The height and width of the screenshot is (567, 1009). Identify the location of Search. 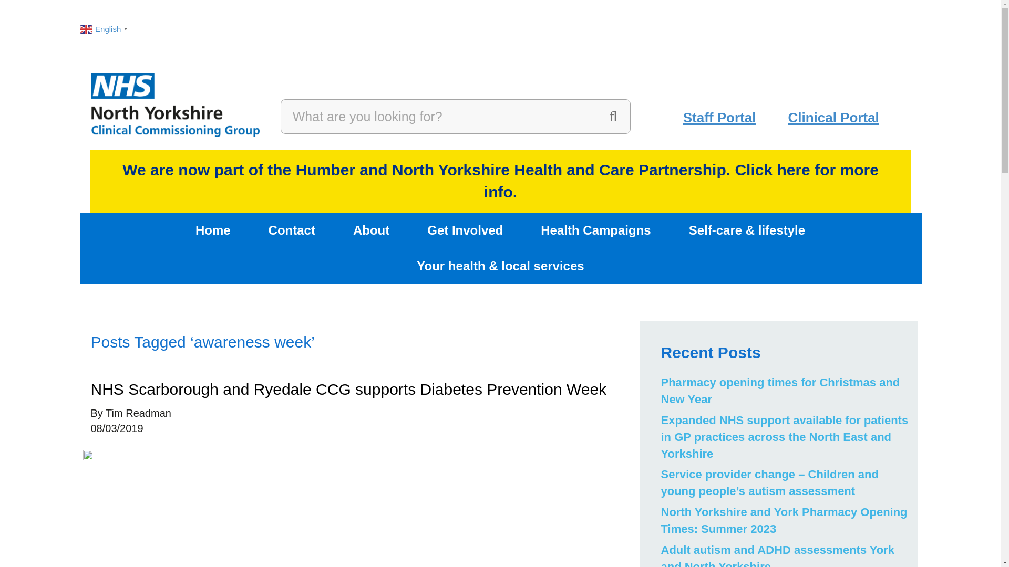
(438, 117).